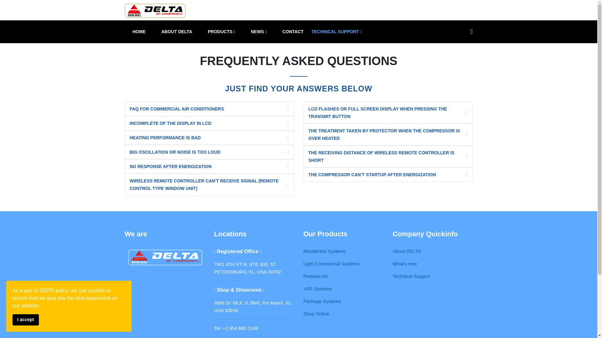  What do you see at coordinates (404, 264) in the screenshot?
I see `What's new` at bounding box center [404, 264].